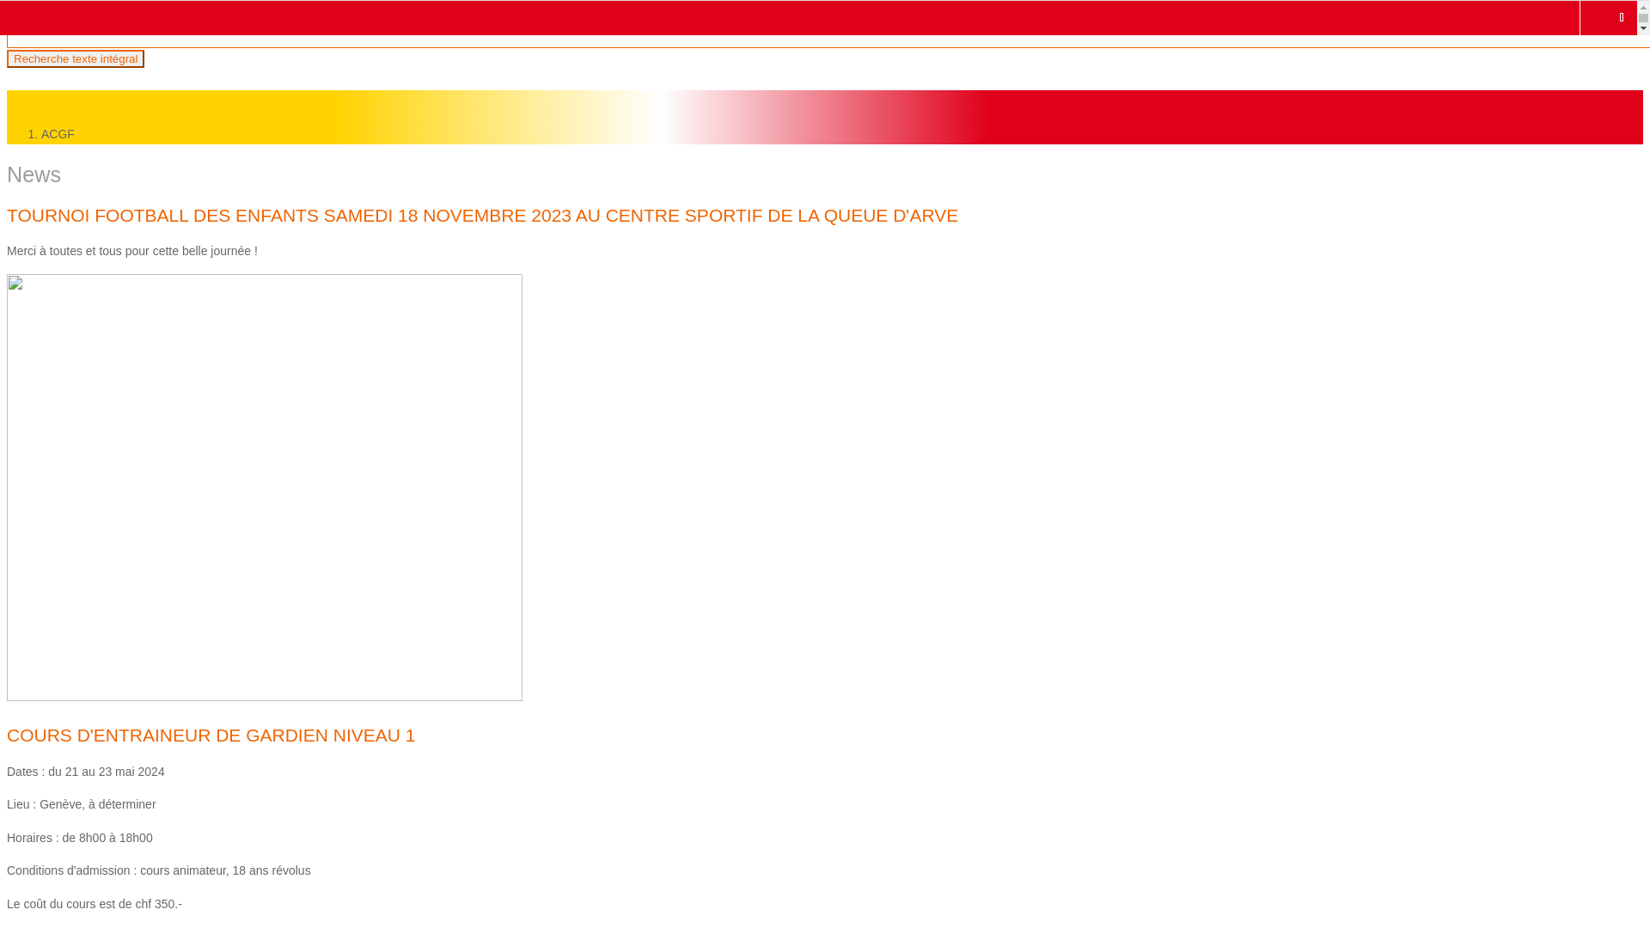  Describe the element at coordinates (190, 289) in the screenshot. I see `service de piquet / permanences` at that location.